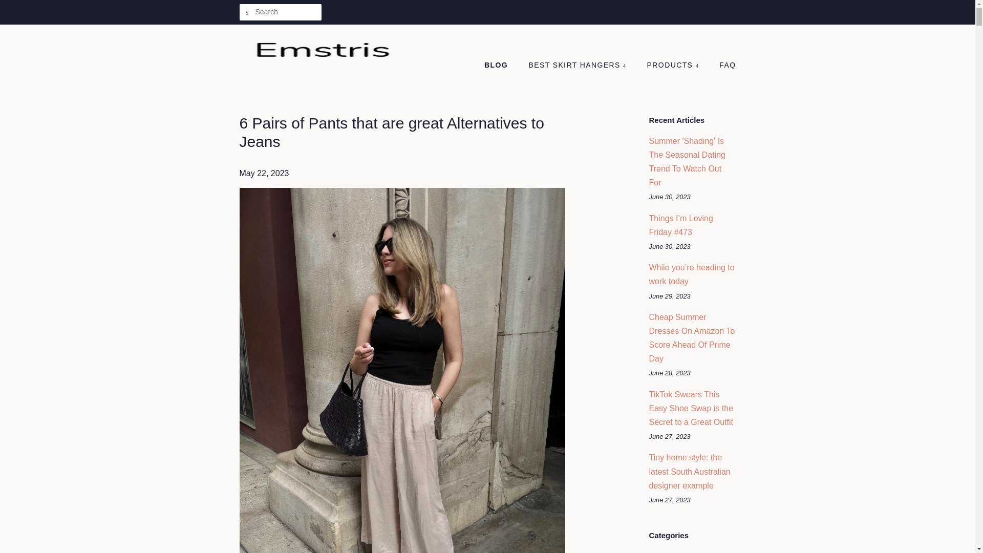 This screenshot has height=553, width=983. Describe the element at coordinates (723, 66) in the screenshot. I see `FAQ` at that location.